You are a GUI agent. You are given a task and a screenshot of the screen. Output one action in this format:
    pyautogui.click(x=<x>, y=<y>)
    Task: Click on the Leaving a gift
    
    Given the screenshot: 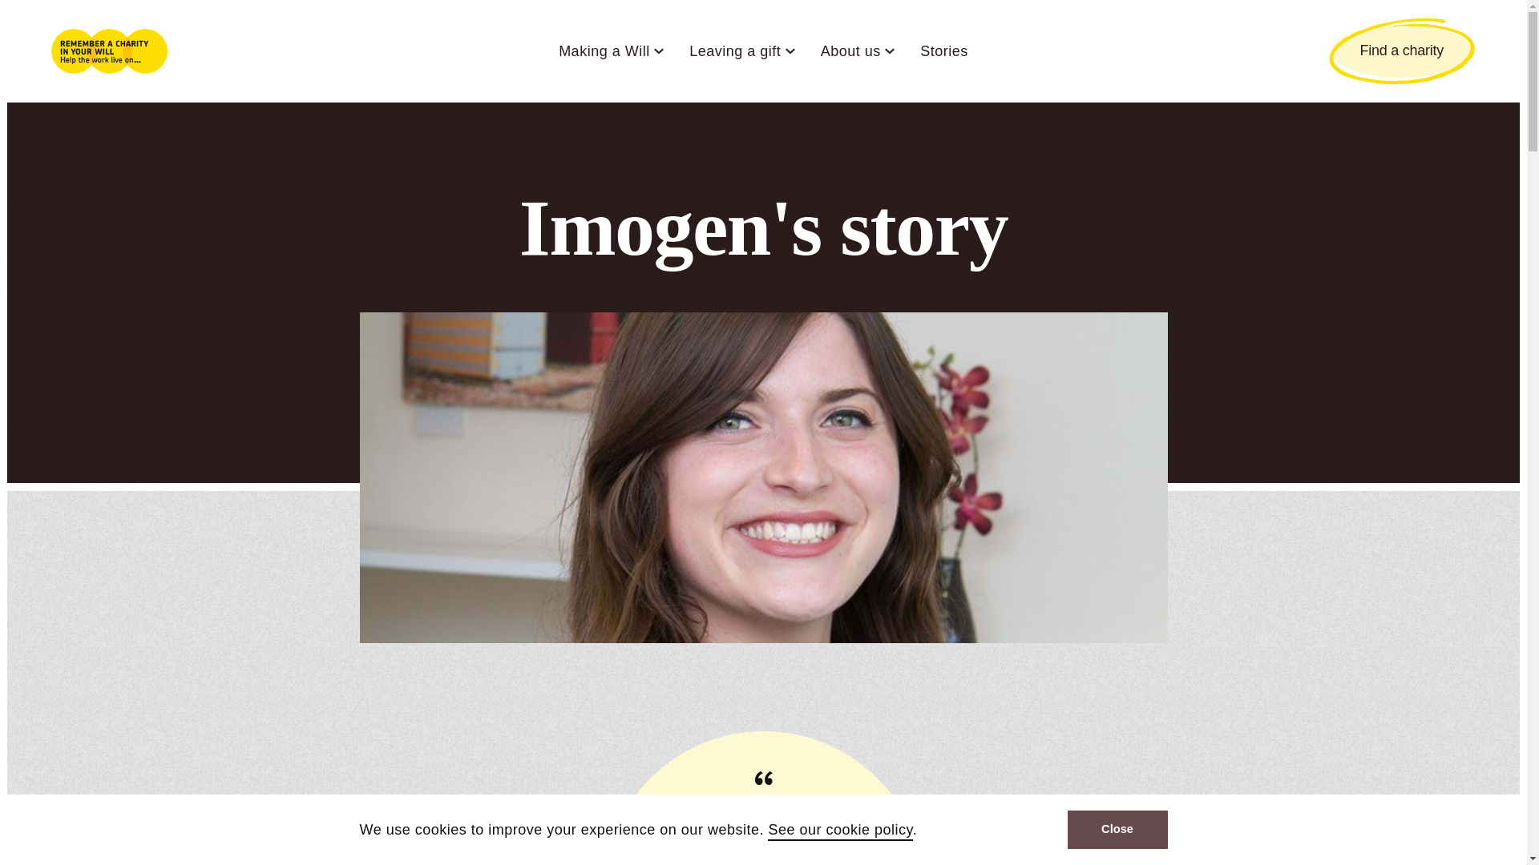 What is the action you would take?
    pyautogui.click(x=734, y=51)
    